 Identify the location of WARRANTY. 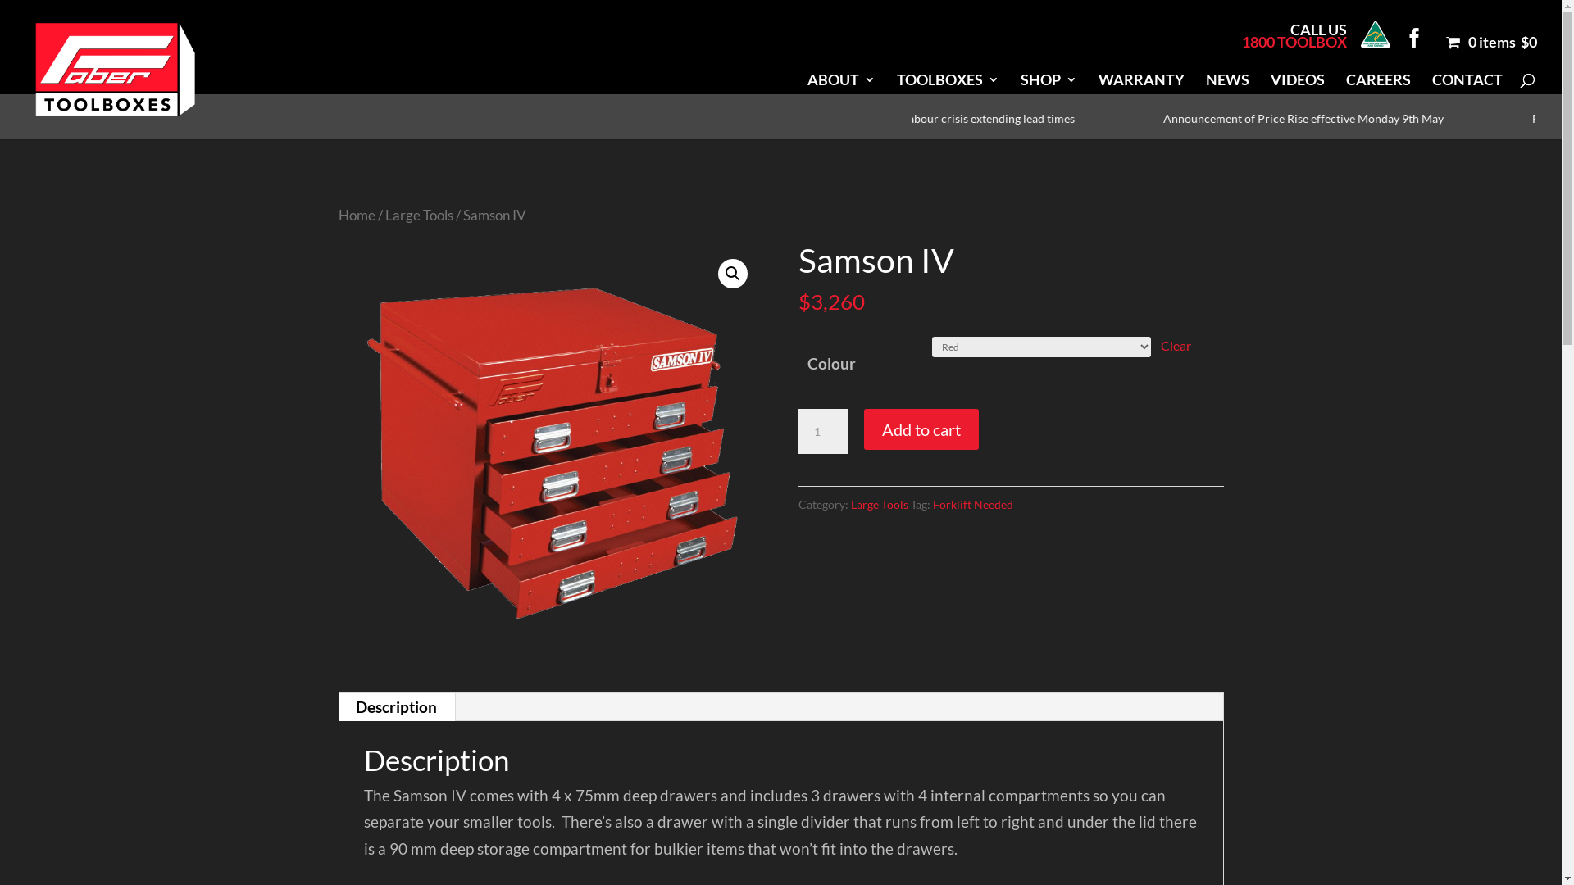
(1141, 87).